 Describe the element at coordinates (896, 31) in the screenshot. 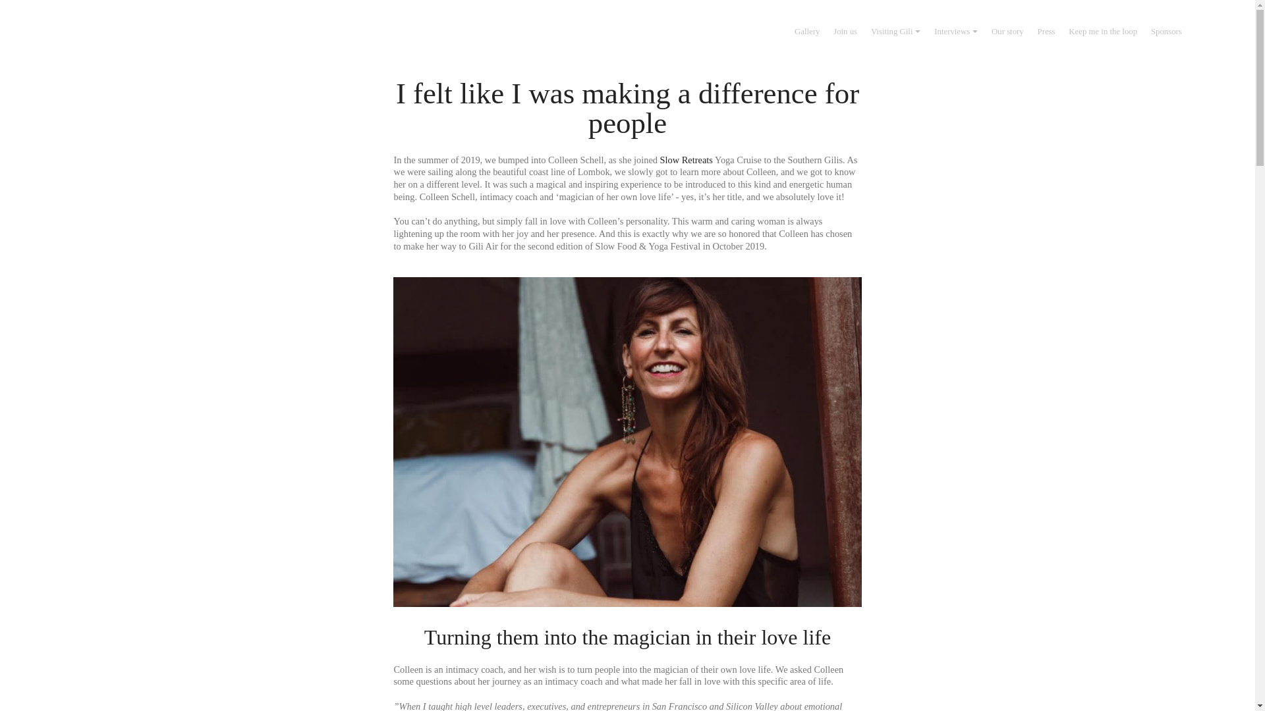

I see `Visiting Gili` at that location.